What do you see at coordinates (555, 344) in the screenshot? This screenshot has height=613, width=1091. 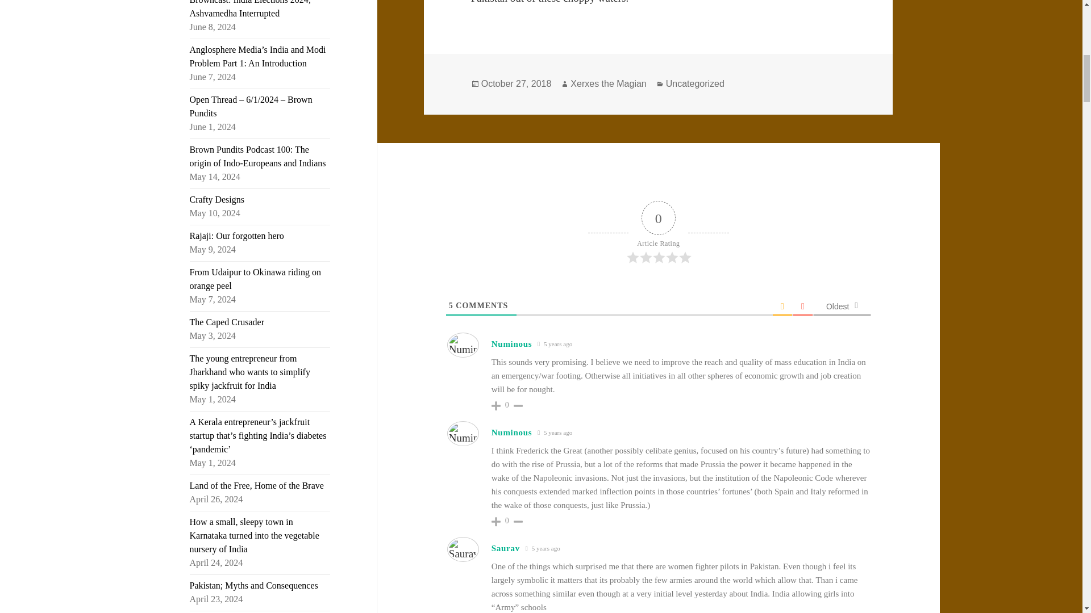 I see `October 27, 2018 9:03 pm` at bounding box center [555, 344].